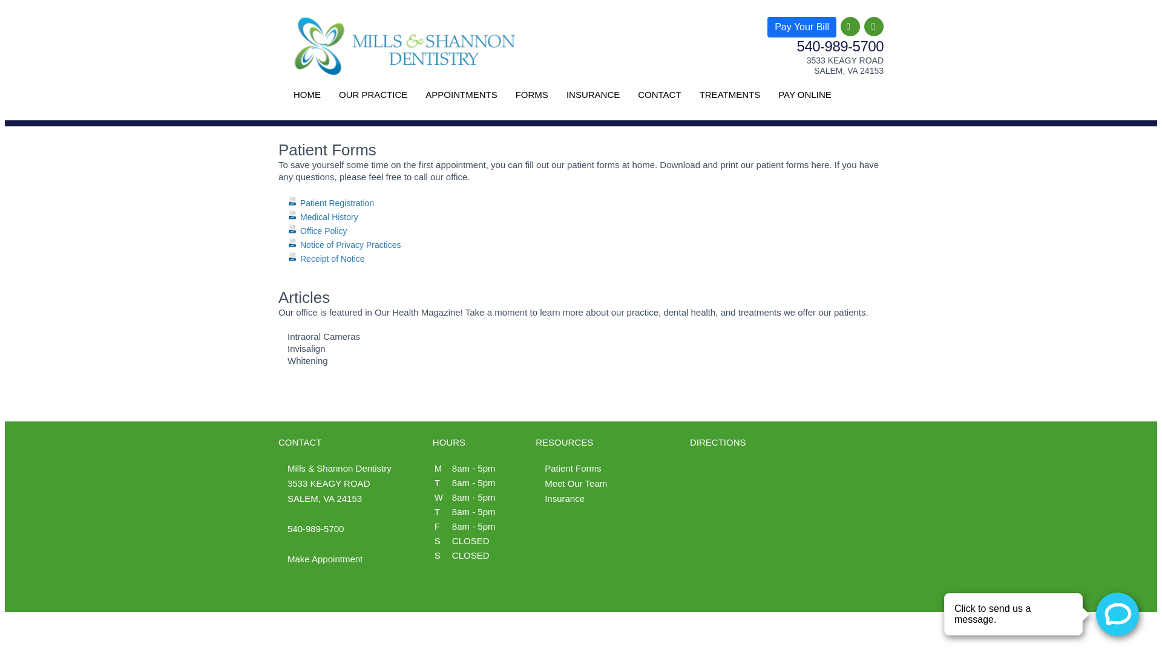 Image resolution: width=1162 pixels, height=653 pixels. What do you see at coordinates (730, 94) in the screenshot?
I see `TREATMENTS` at bounding box center [730, 94].